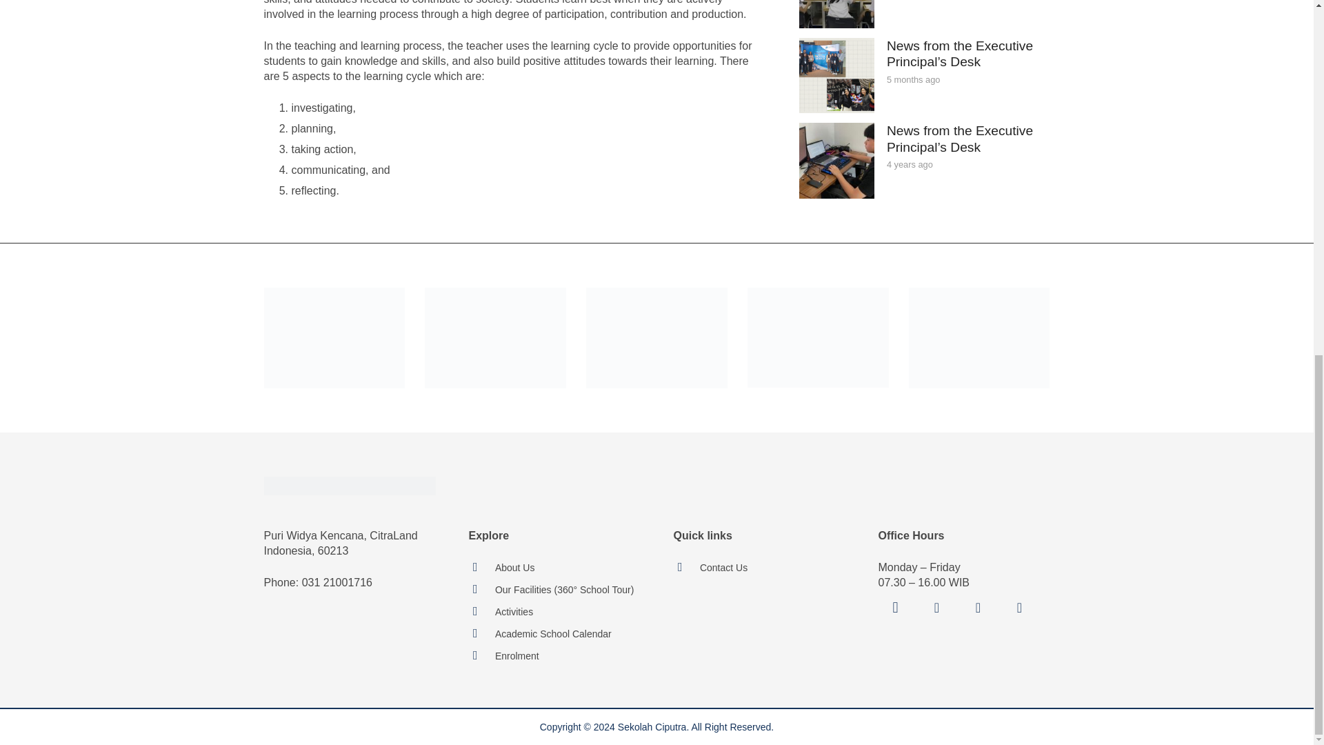 This screenshot has height=745, width=1324. What do you see at coordinates (896, 608) in the screenshot?
I see `Instagram` at bounding box center [896, 608].